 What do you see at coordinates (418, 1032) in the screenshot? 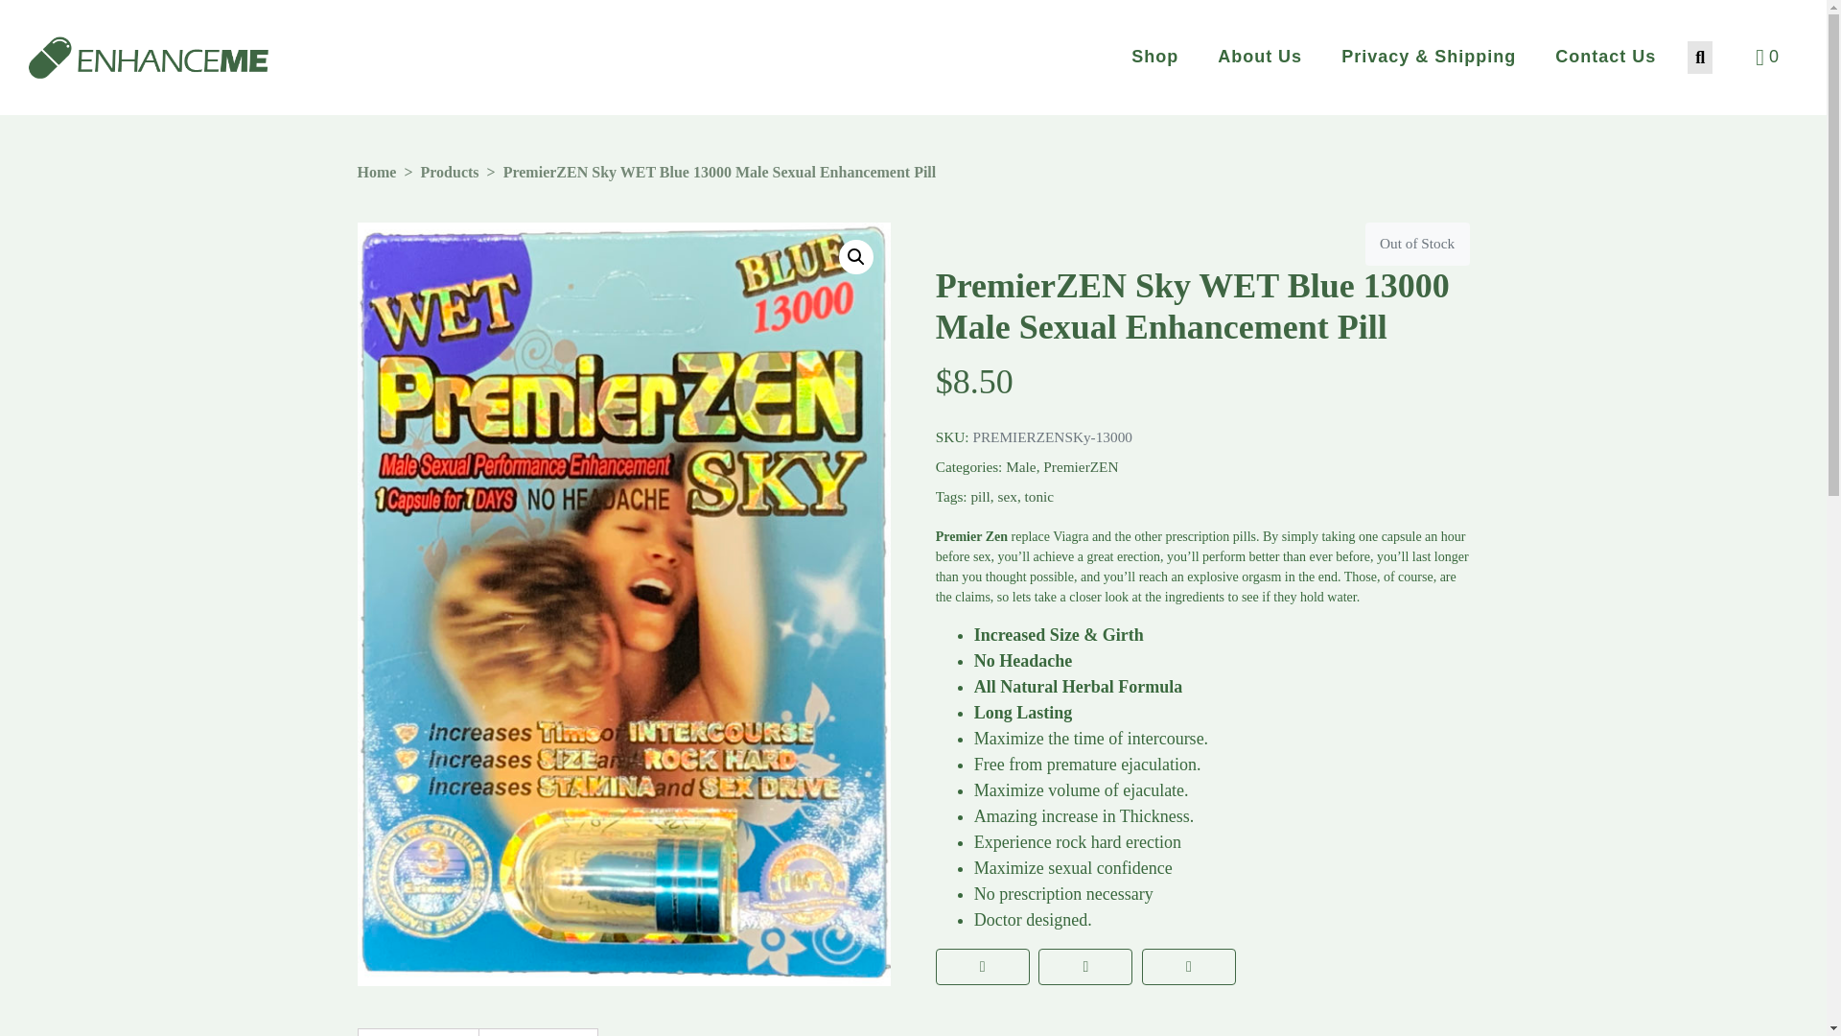
I see `Description` at bounding box center [418, 1032].